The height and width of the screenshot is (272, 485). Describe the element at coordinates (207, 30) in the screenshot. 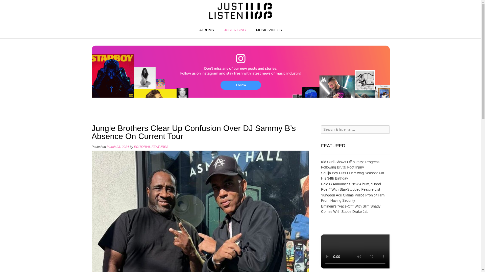

I see `ALBUMS` at that location.